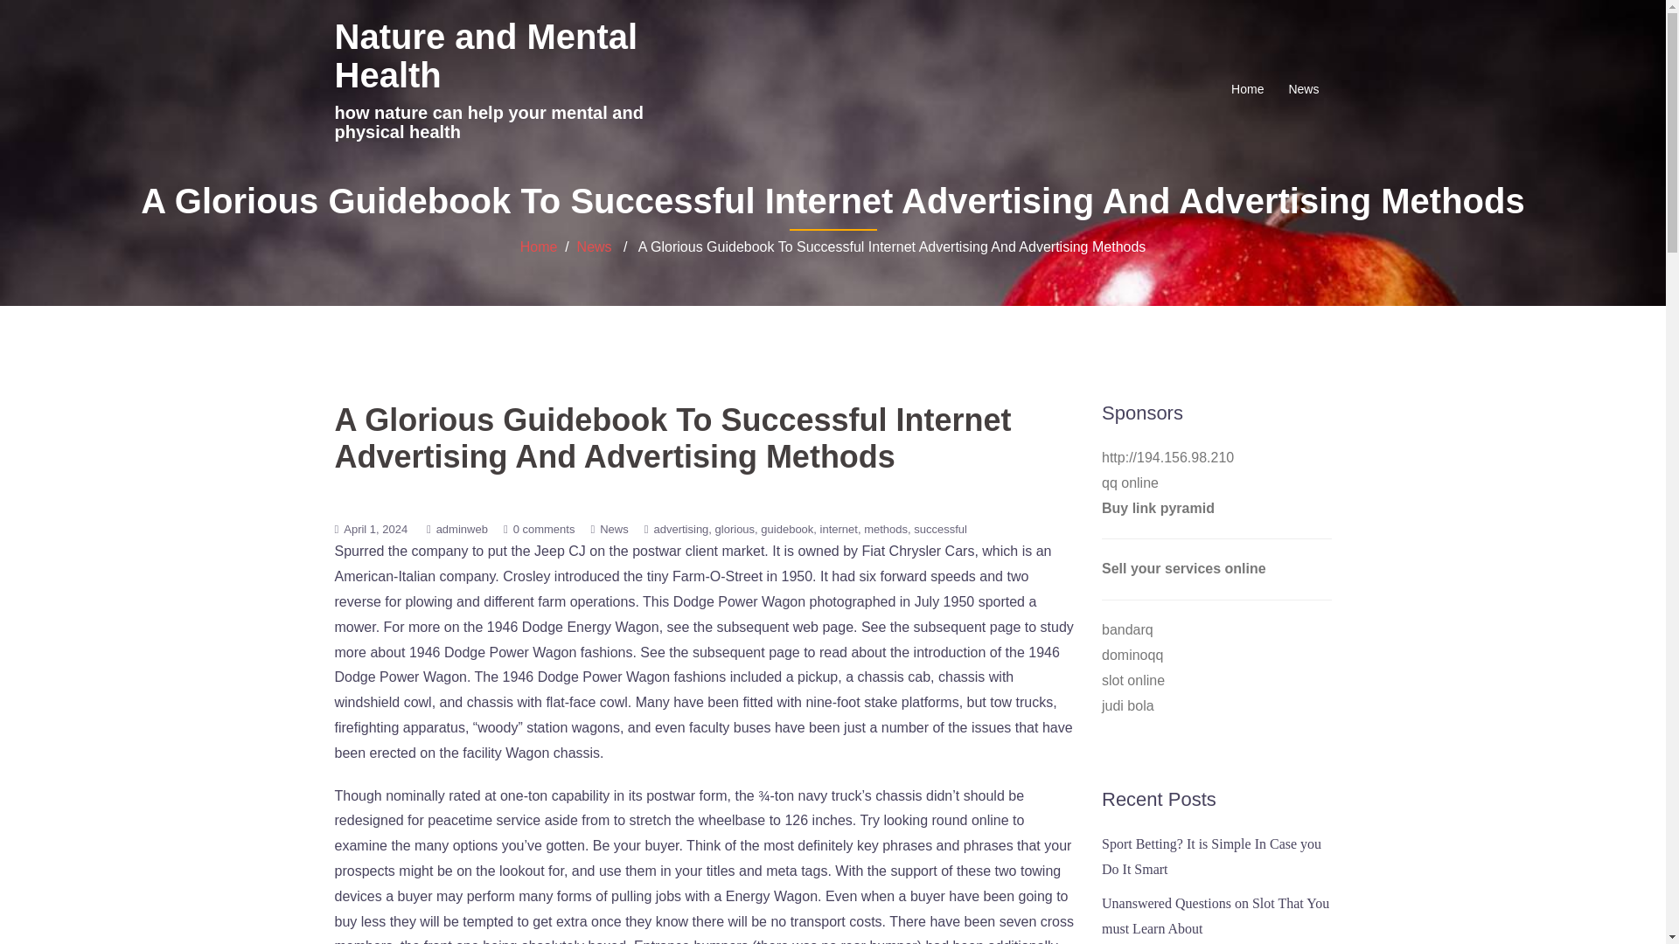 This screenshot has height=944, width=1679. I want to click on dominoqq, so click(1132, 655).